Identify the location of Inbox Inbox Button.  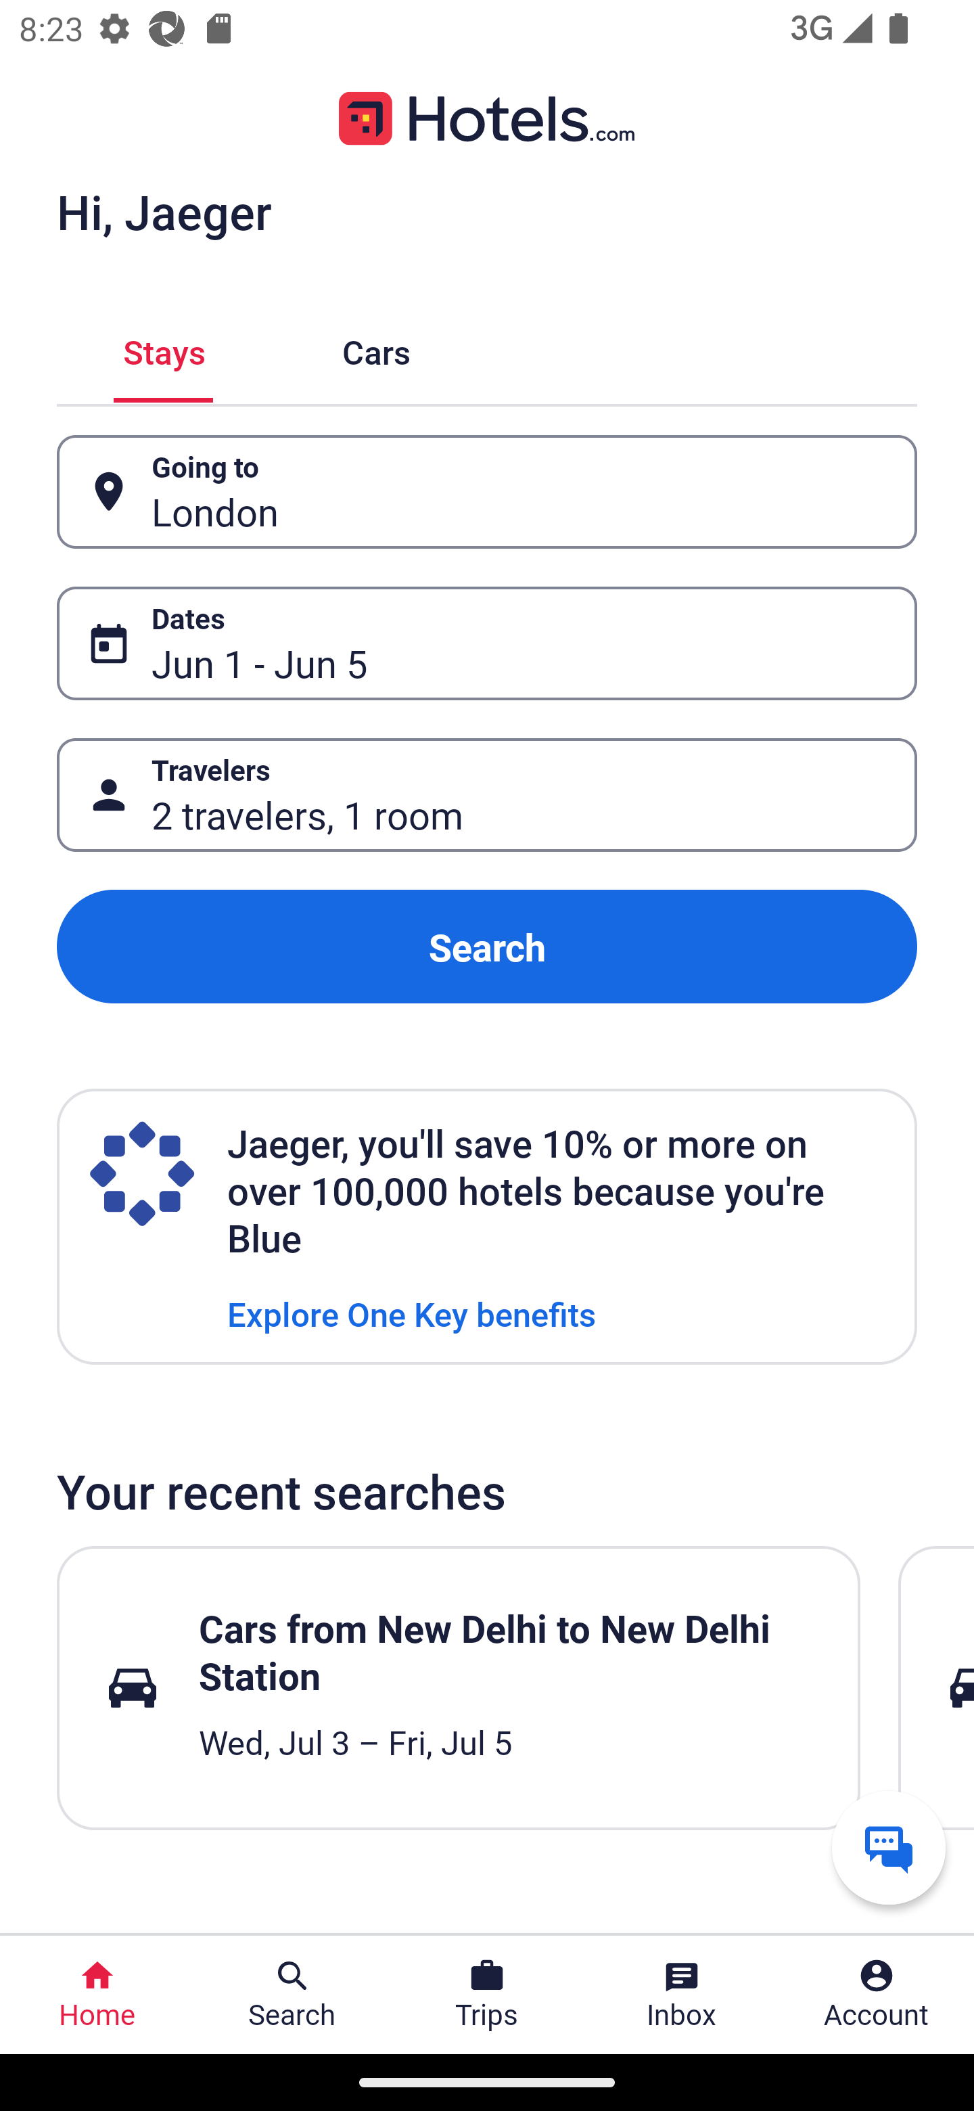
(682, 1995).